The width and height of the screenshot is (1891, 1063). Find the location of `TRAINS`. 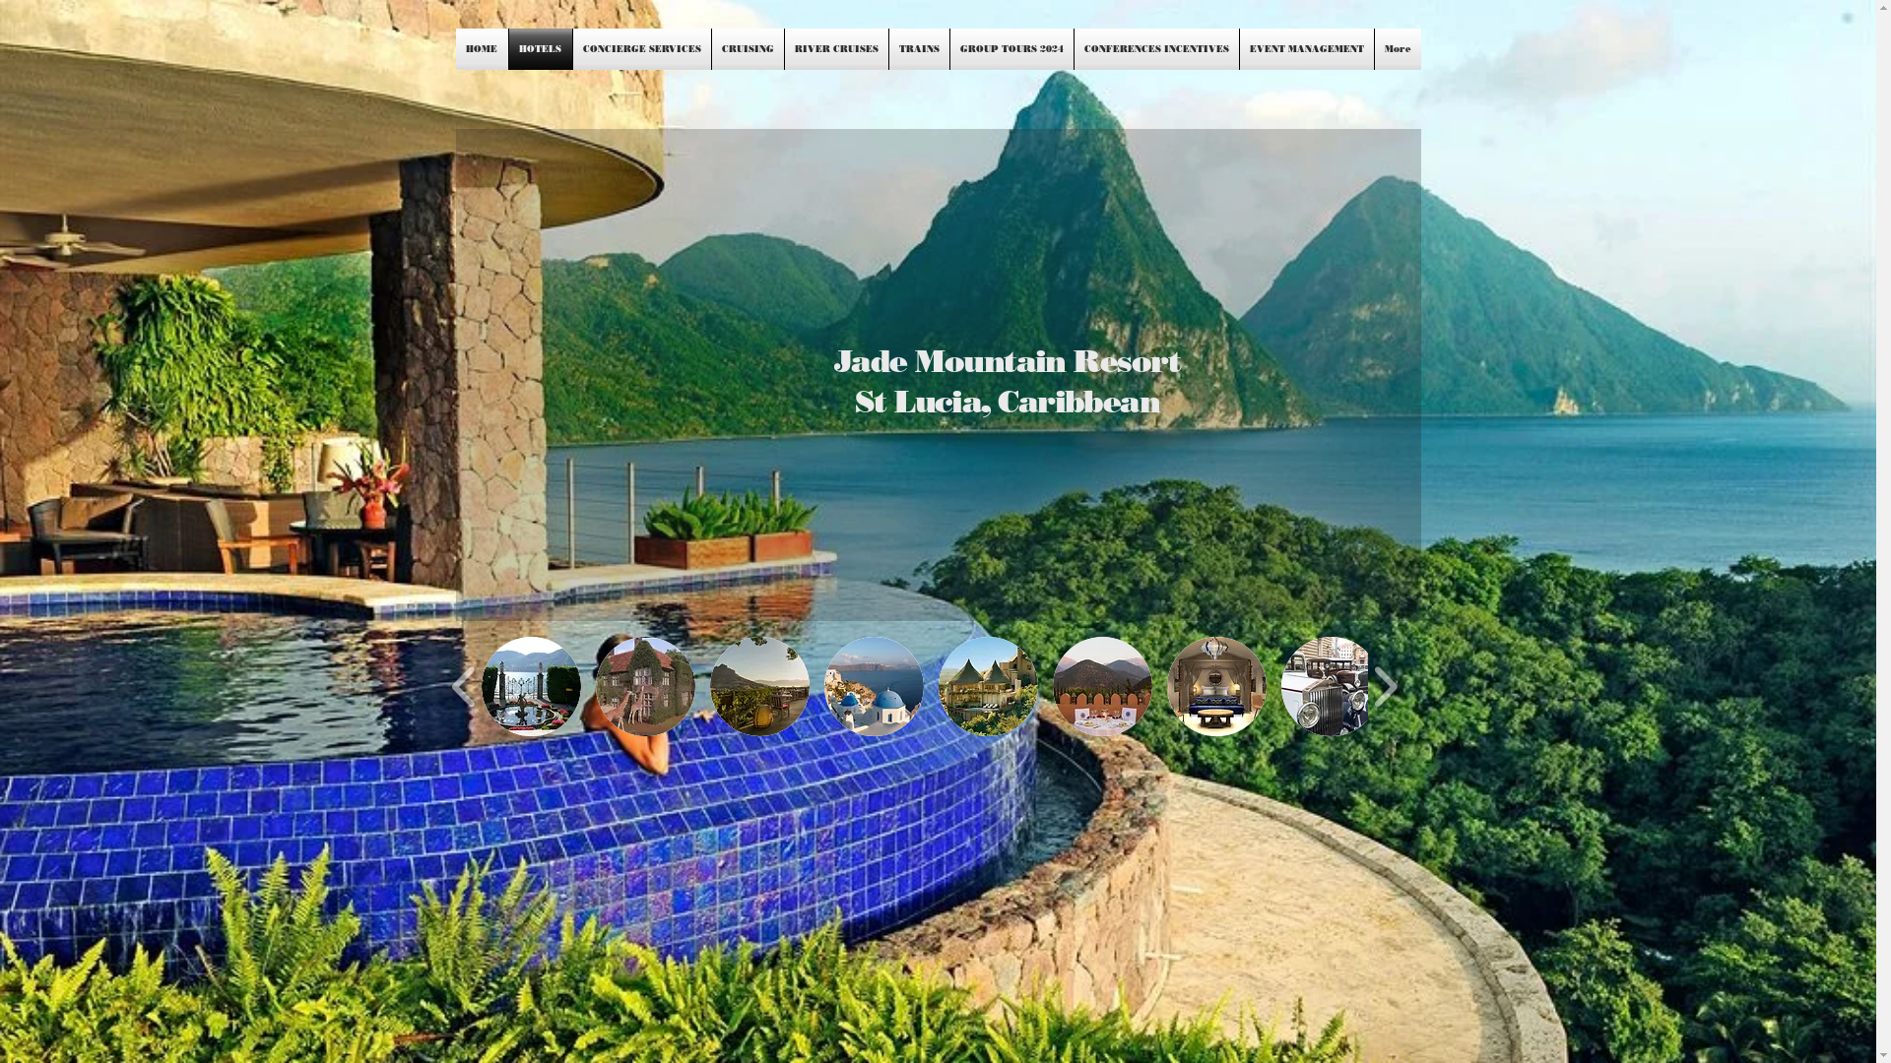

TRAINS is located at coordinates (918, 49).